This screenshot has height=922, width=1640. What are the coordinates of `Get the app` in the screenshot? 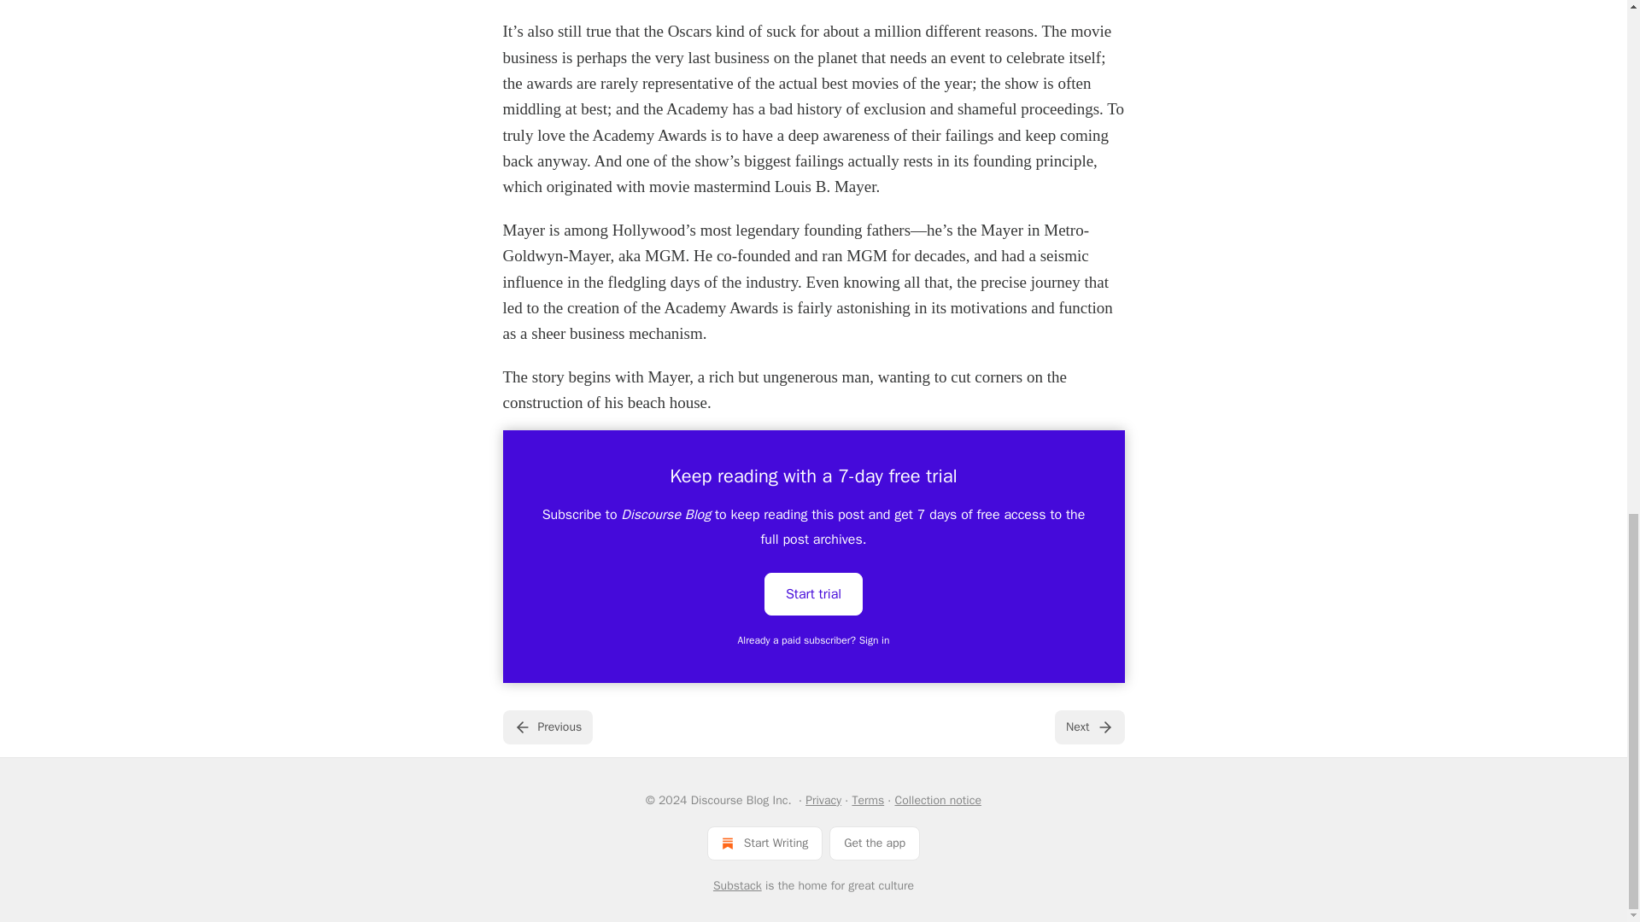 It's located at (875, 843).